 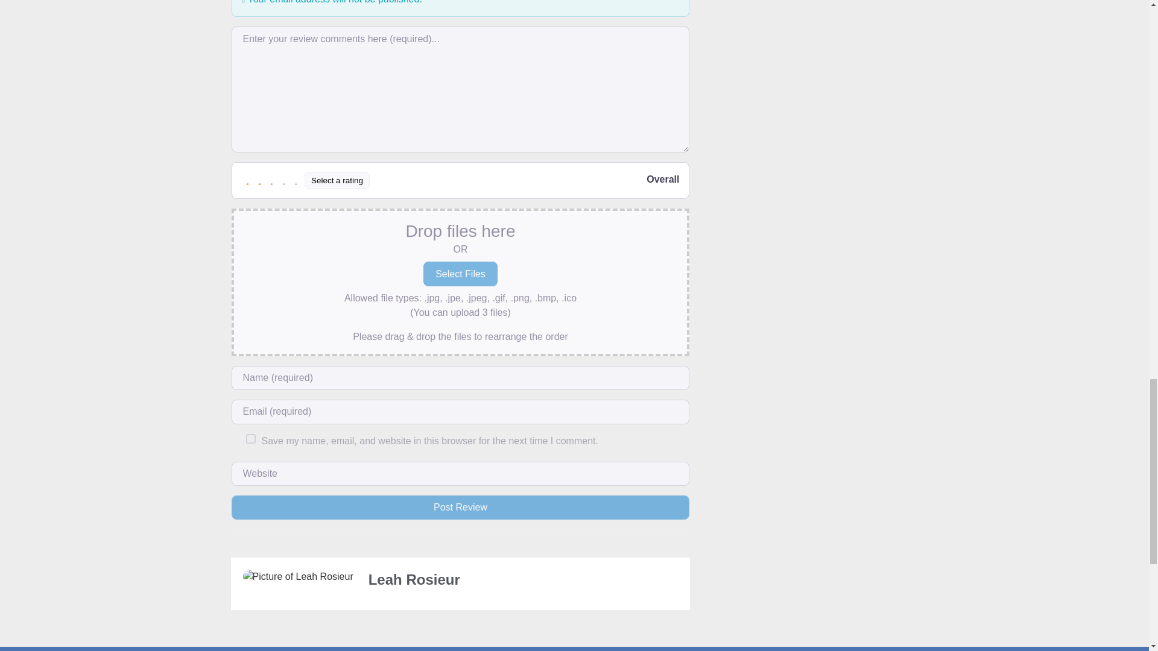 I want to click on Post Review, so click(x=461, y=507).